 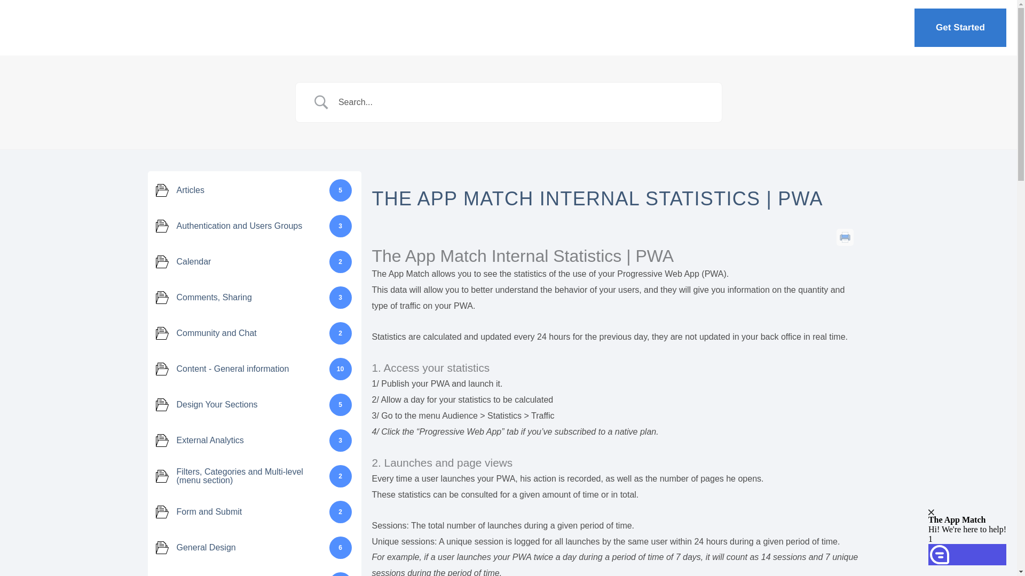 I want to click on Blog, so click(x=878, y=28).